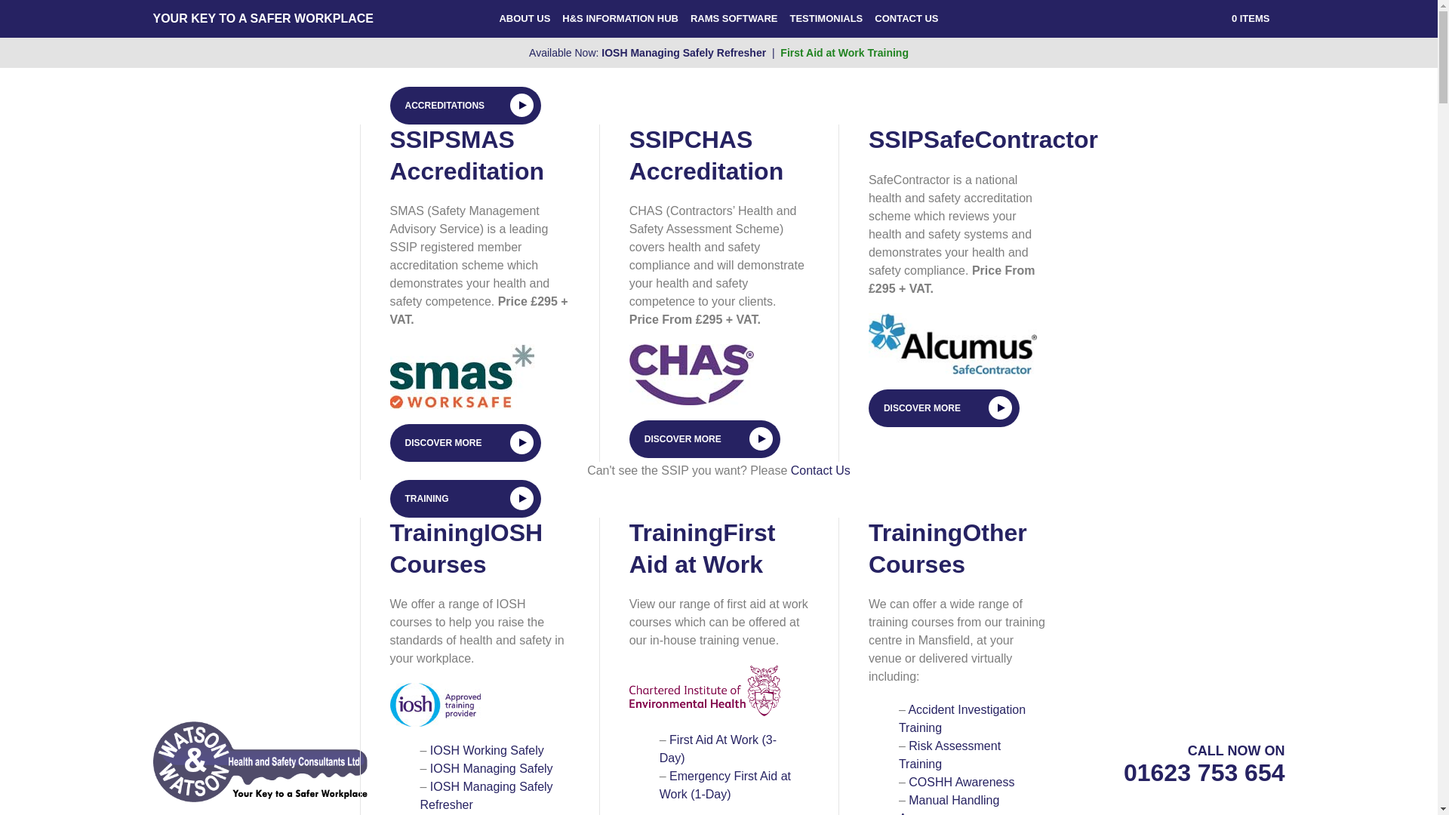 This screenshot has height=815, width=1449. What do you see at coordinates (949, 755) in the screenshot?
I see `Risk Assessment Training` at bounding box center [949, 755].